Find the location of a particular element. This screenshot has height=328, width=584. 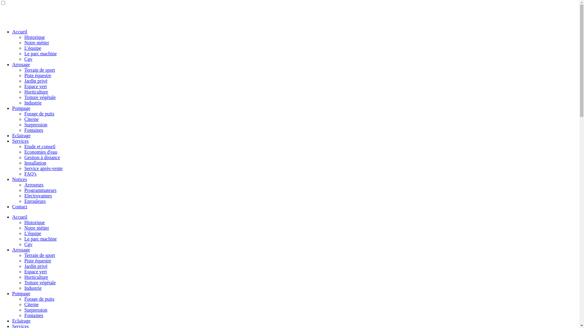

Historique is located at coordinates (35, 222).